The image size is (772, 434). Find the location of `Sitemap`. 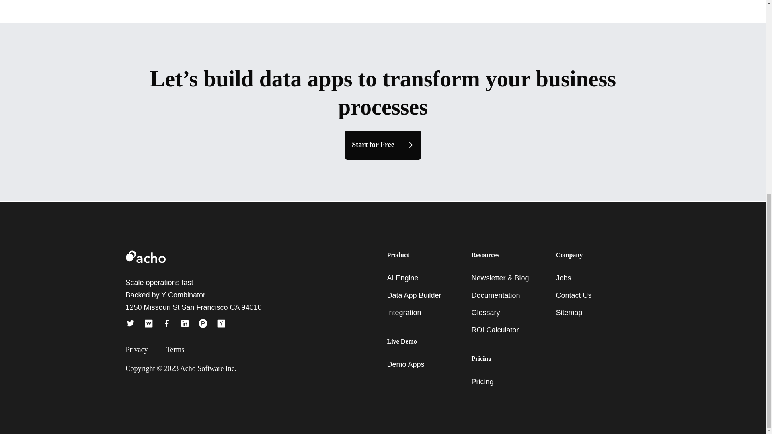

Sitemap is located at coordinates (569, 313).